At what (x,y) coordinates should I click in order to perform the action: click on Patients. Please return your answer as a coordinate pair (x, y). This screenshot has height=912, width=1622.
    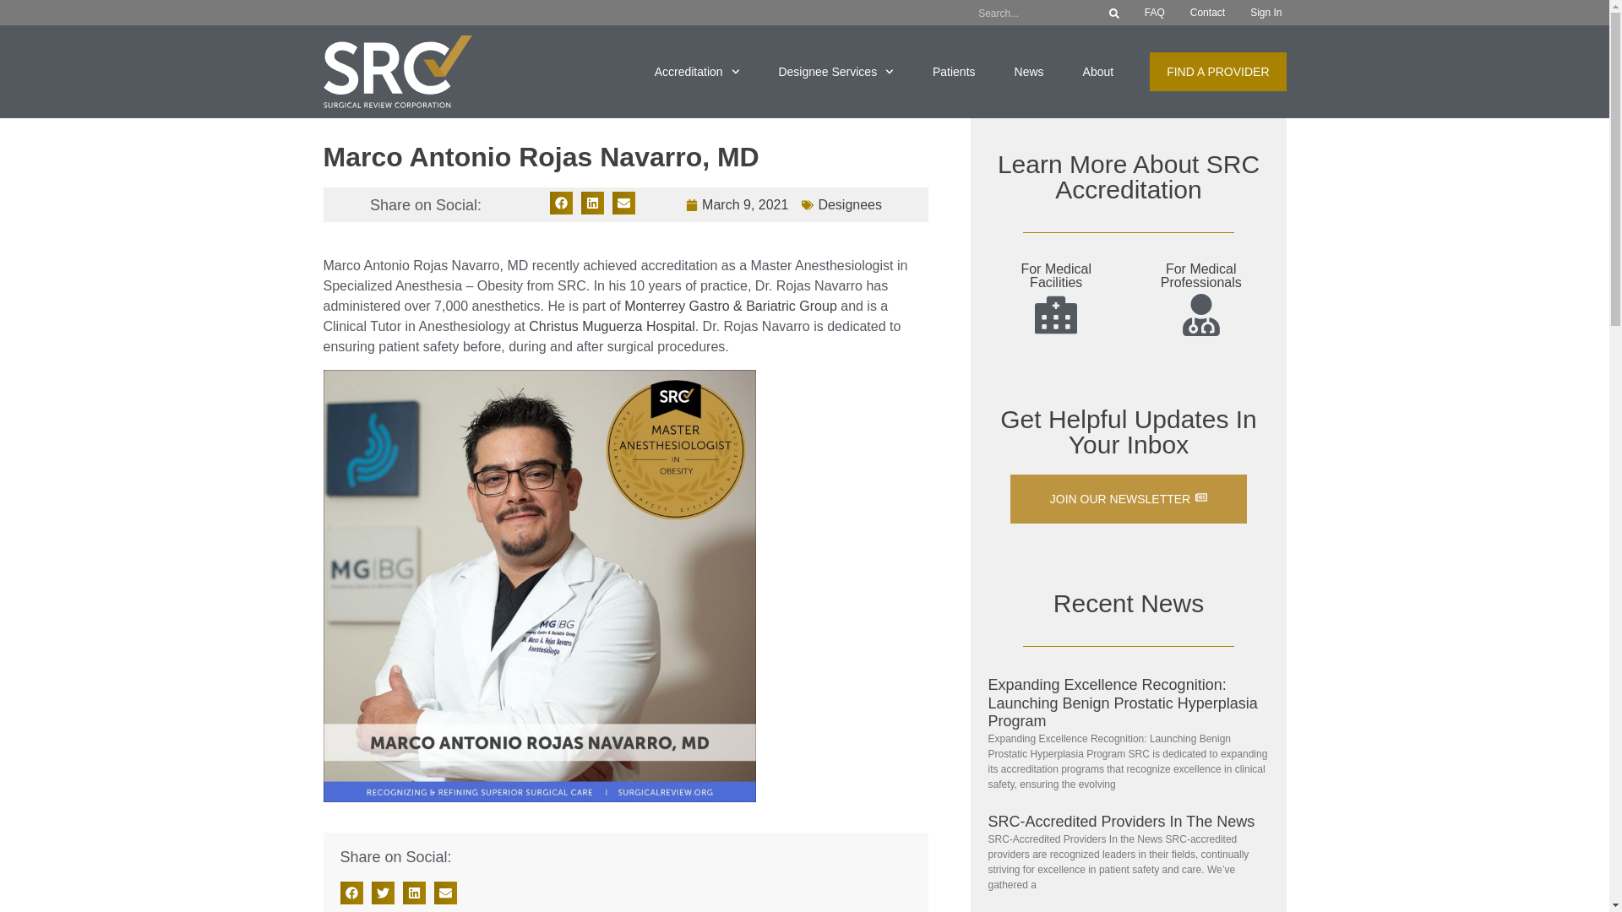
    Looking at the image, I should click on (737, 204).